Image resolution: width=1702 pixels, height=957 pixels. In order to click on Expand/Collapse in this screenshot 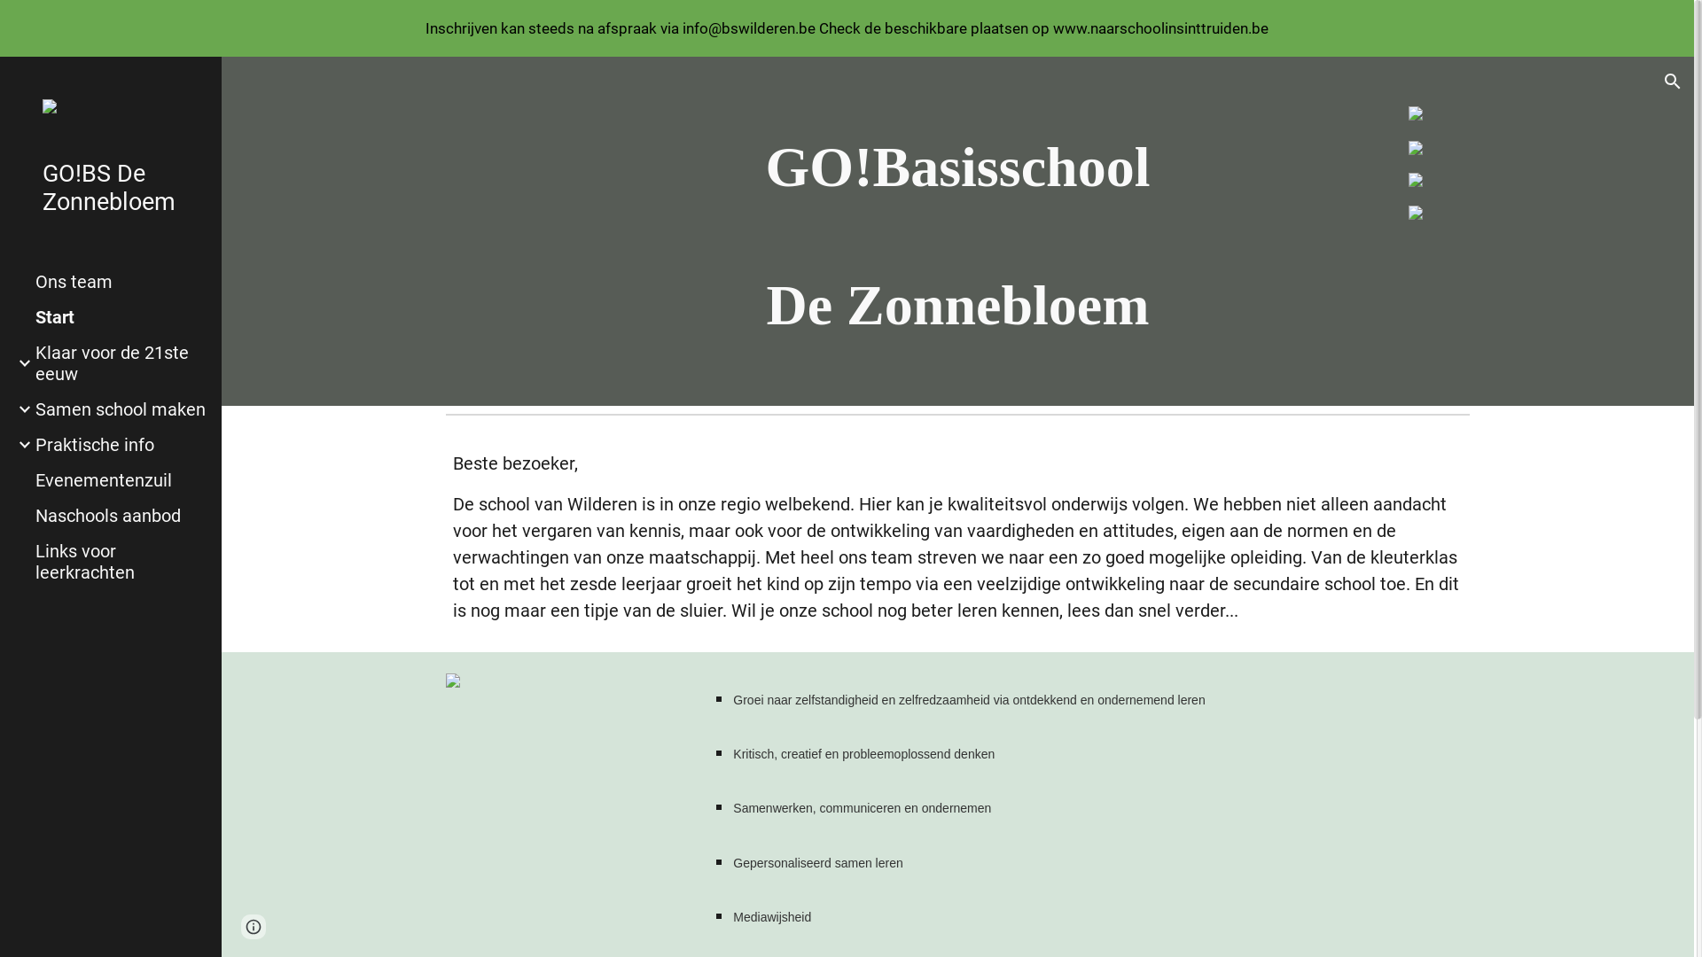, I will do `click(20, 409)`.